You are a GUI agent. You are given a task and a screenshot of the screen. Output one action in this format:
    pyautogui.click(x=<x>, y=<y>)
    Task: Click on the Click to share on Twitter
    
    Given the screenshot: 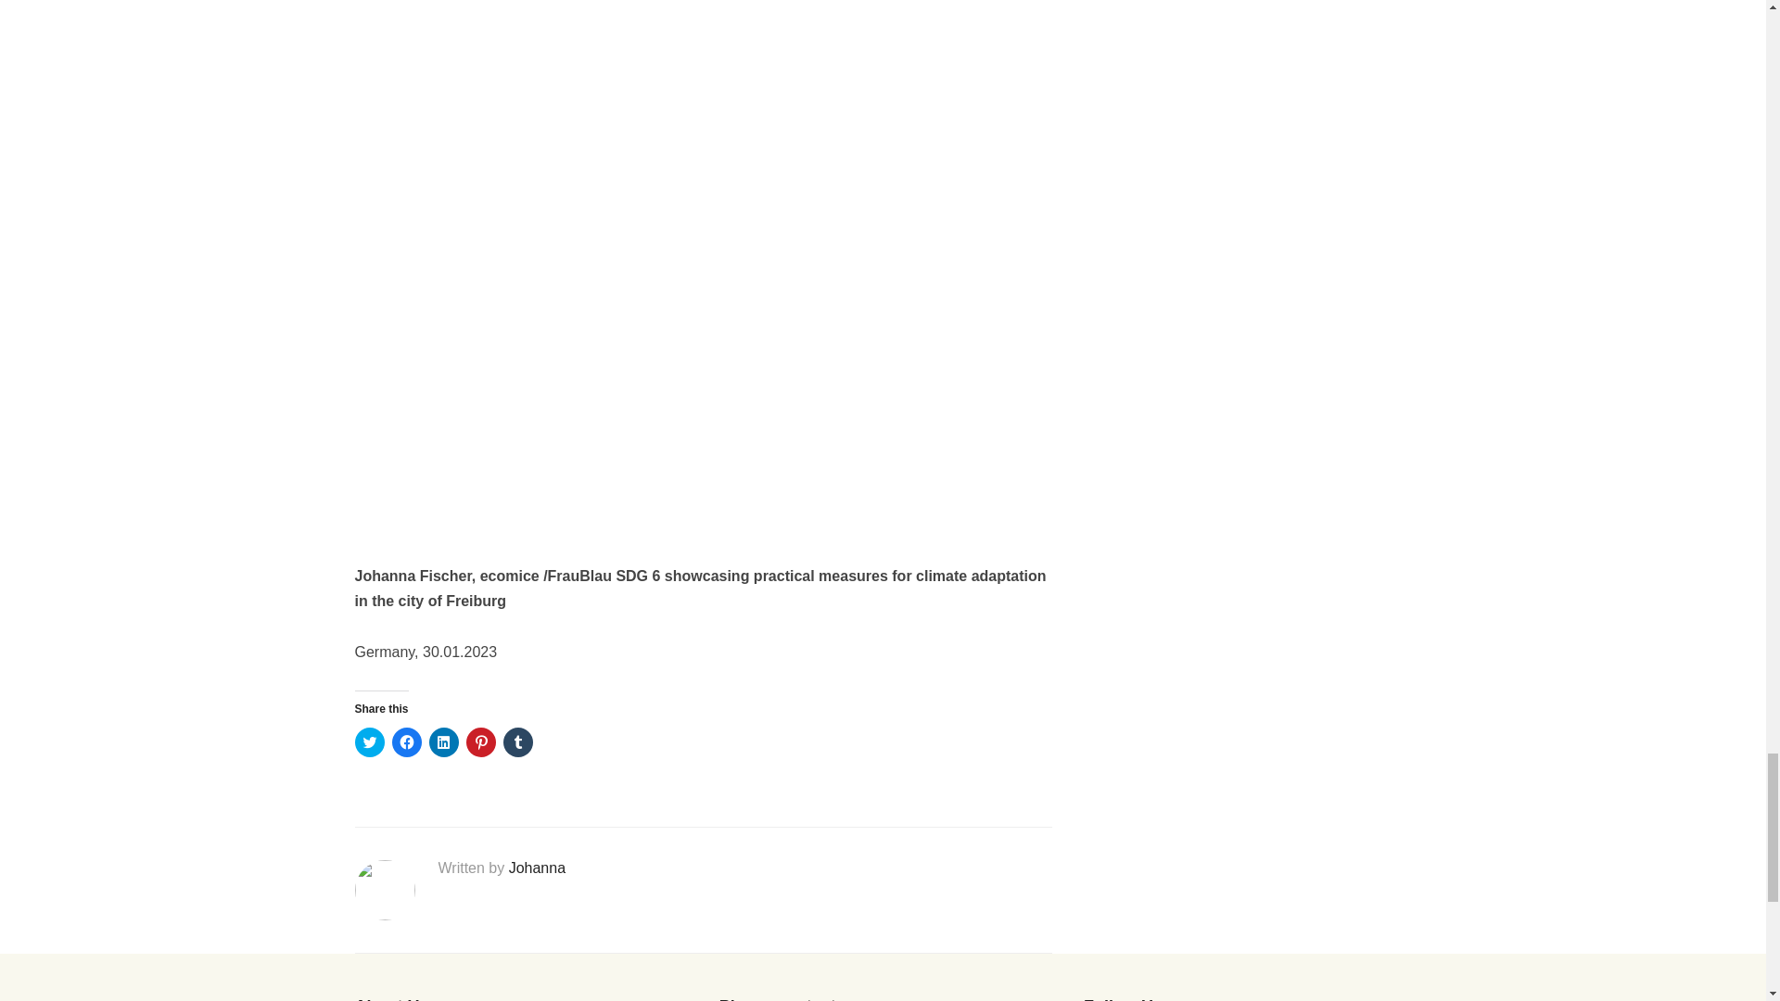 What is the action you would take?
    pyautogui.click(x=369, y=741)
    